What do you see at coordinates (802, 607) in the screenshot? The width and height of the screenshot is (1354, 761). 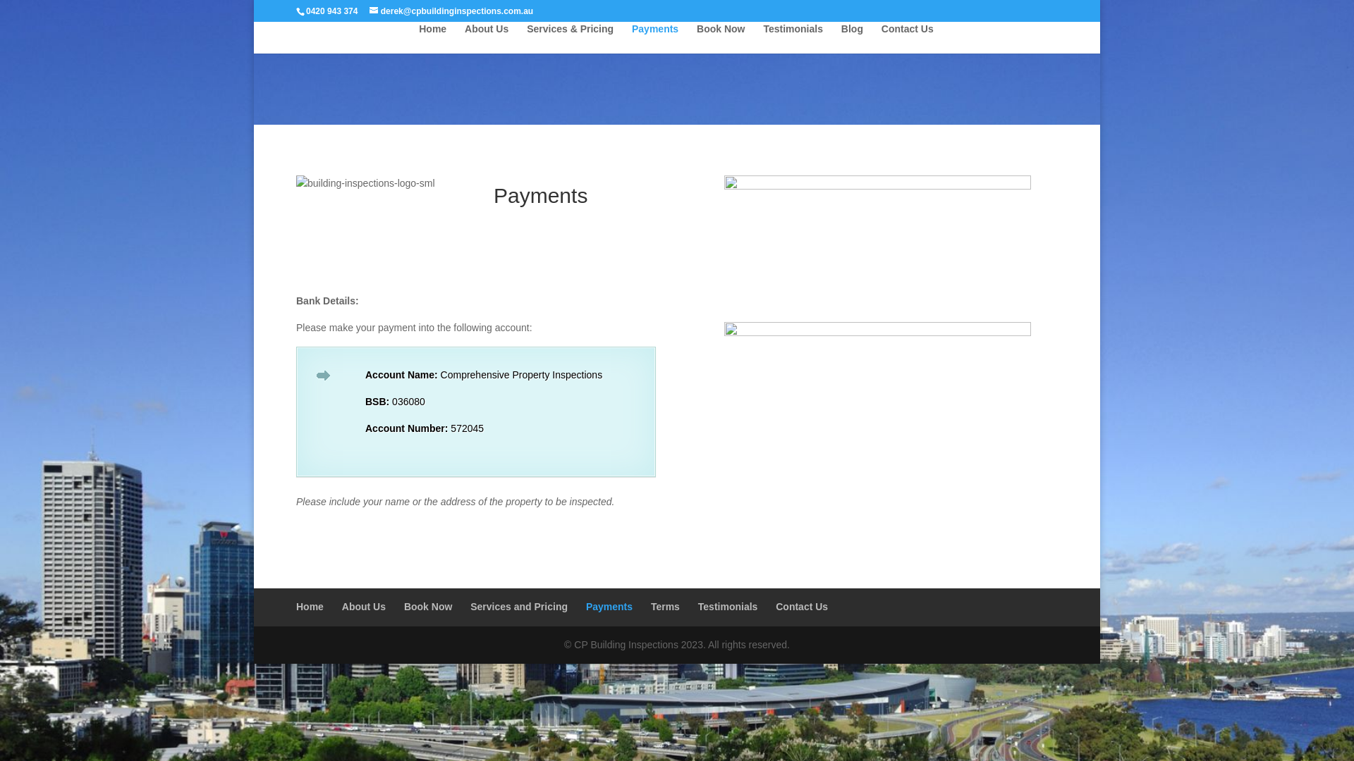 I see `Contact Us` at bounding box center [802, 607].